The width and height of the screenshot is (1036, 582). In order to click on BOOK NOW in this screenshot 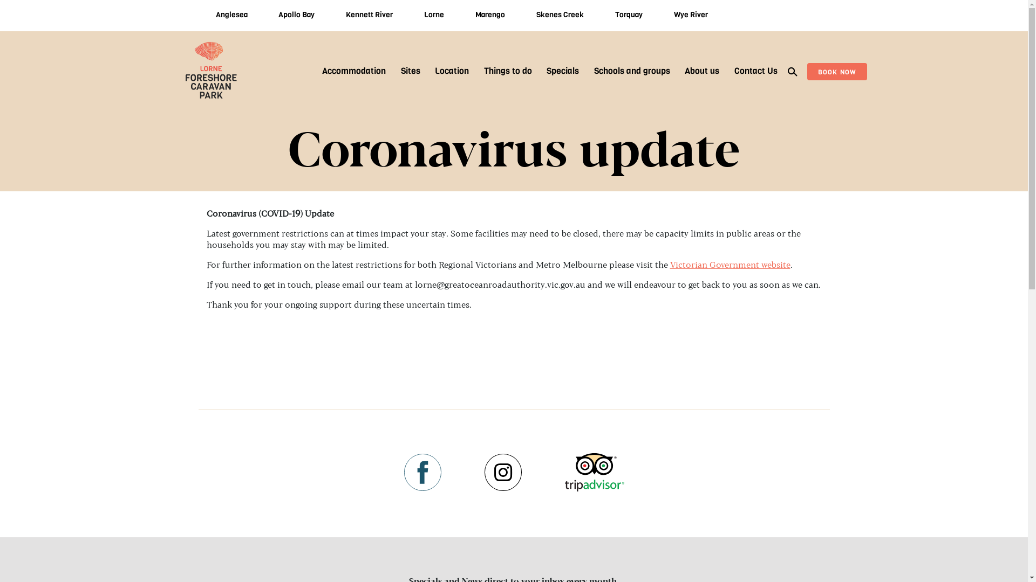, I will do `click(837, 71)`.